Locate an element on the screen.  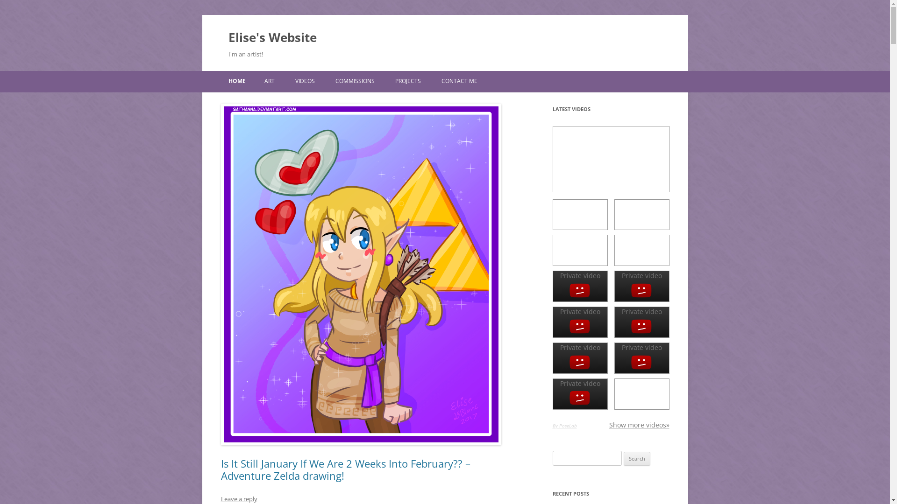
Private video is located at coordinates (580, 358).